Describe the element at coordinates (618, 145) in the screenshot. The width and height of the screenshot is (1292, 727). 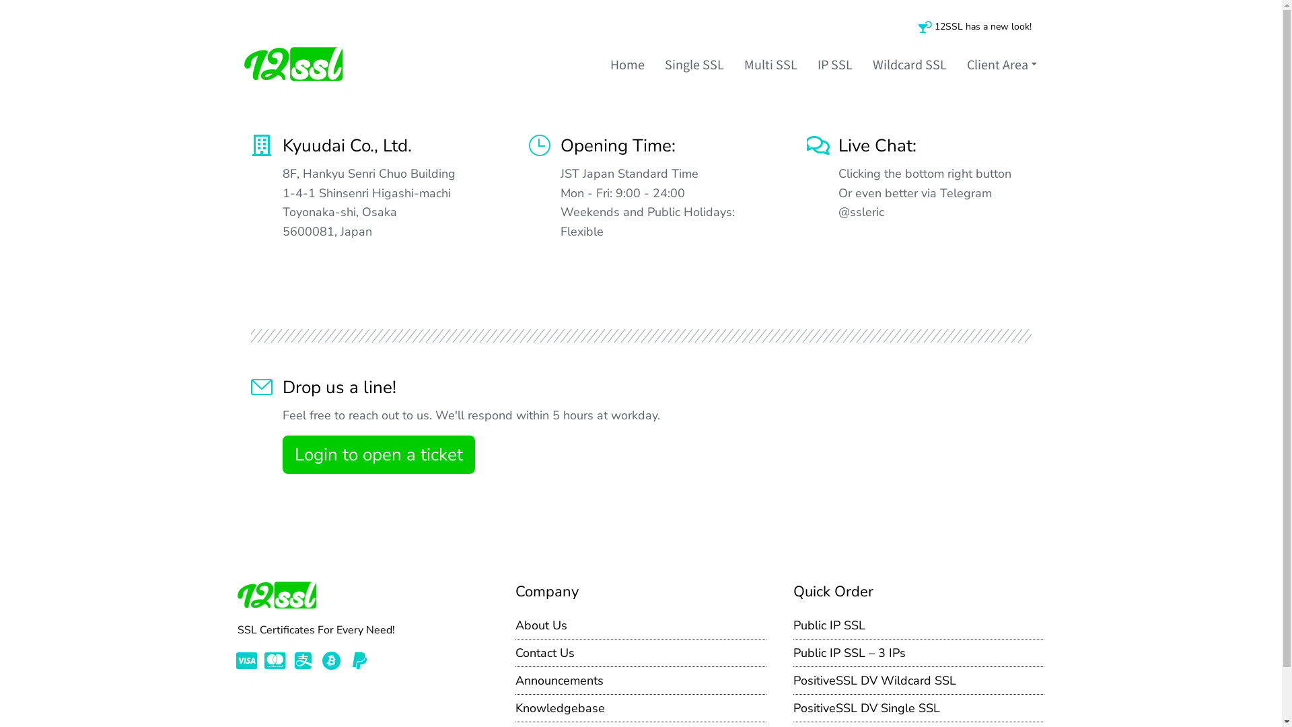
I see `Opening Time:` at that location.